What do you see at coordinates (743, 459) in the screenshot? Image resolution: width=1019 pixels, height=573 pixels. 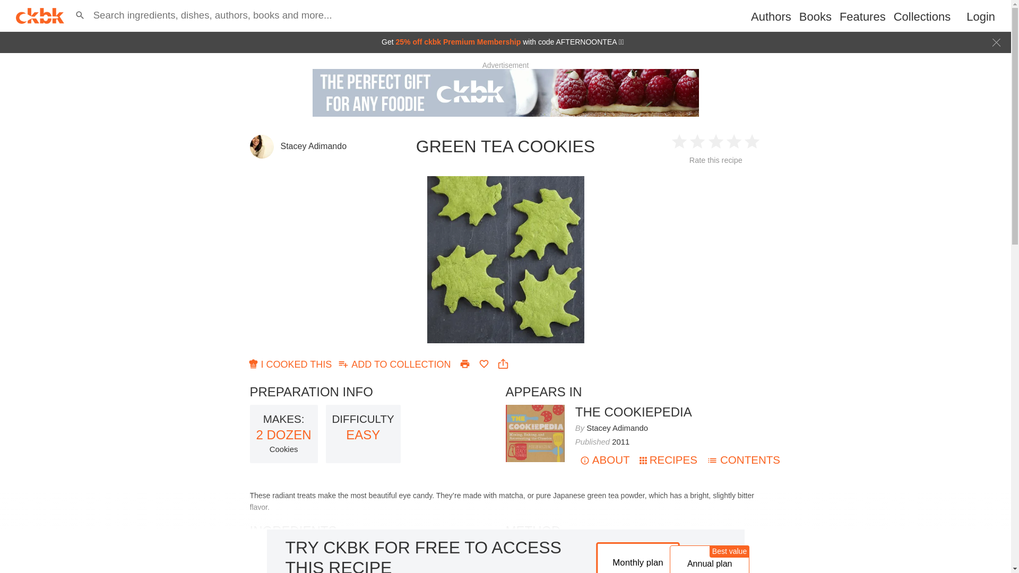 I see `CONTENTS` at bounding box center [743, 459].